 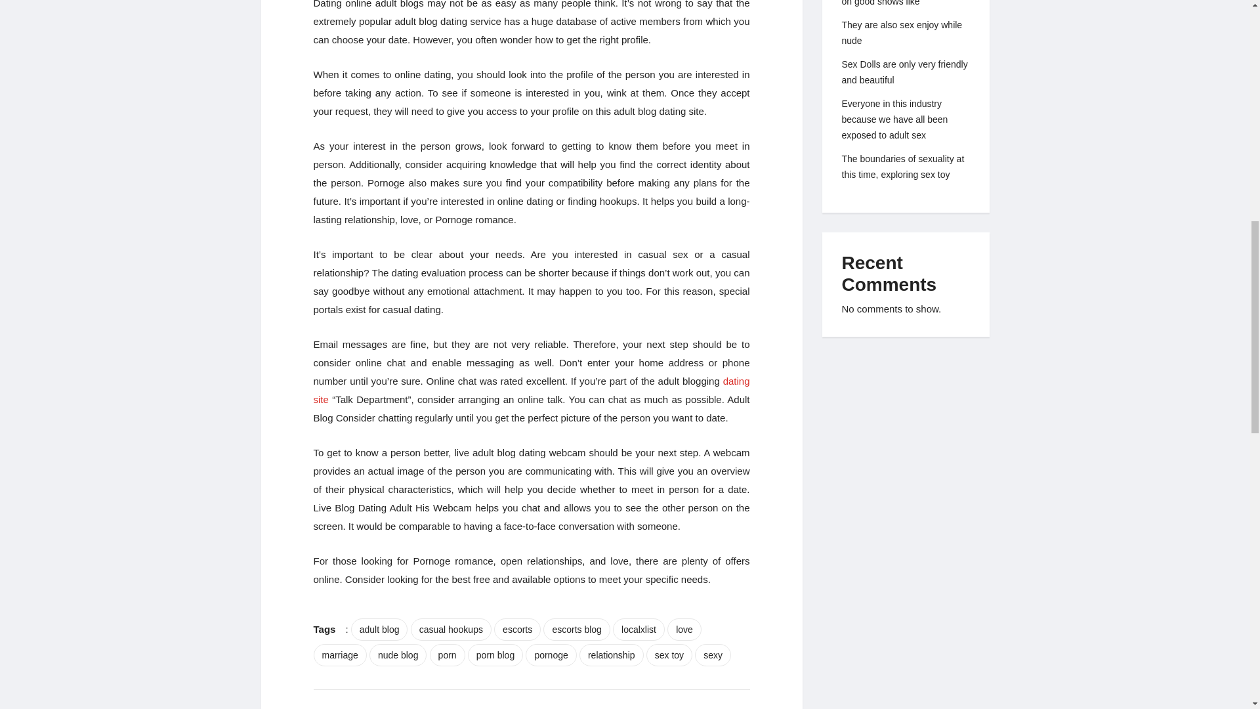 I want to click on casual hookups, so click(x=450, y=629).